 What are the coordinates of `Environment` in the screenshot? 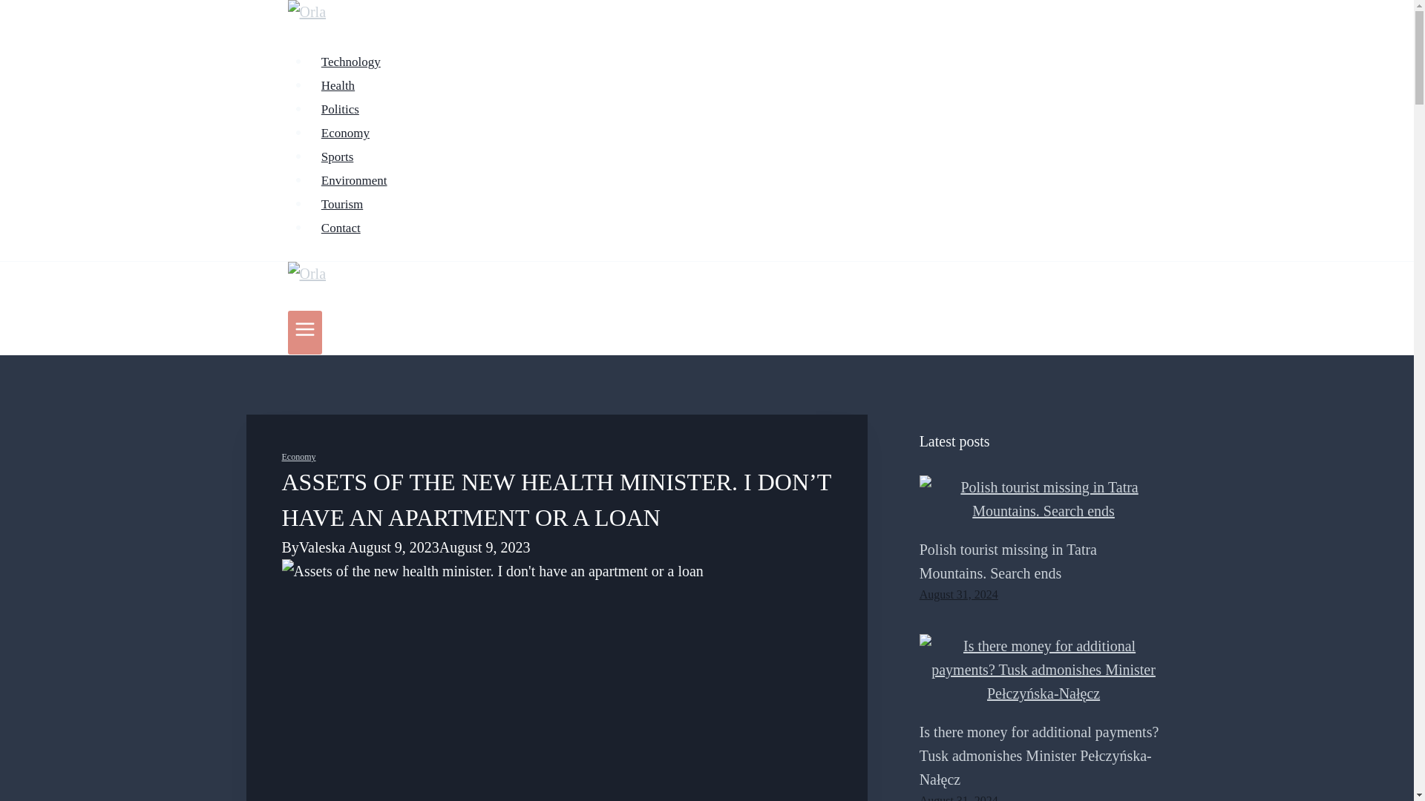 It's located at (355, 180).